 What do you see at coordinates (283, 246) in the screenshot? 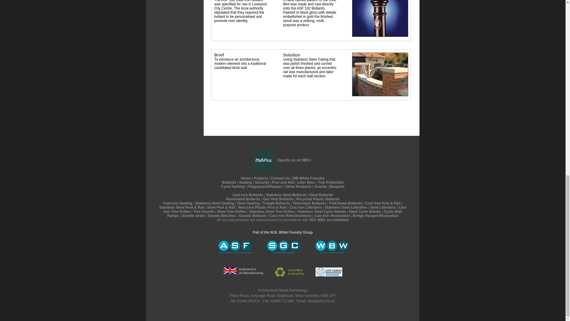
I see `SG Castings` at bounding box center [283, 246].